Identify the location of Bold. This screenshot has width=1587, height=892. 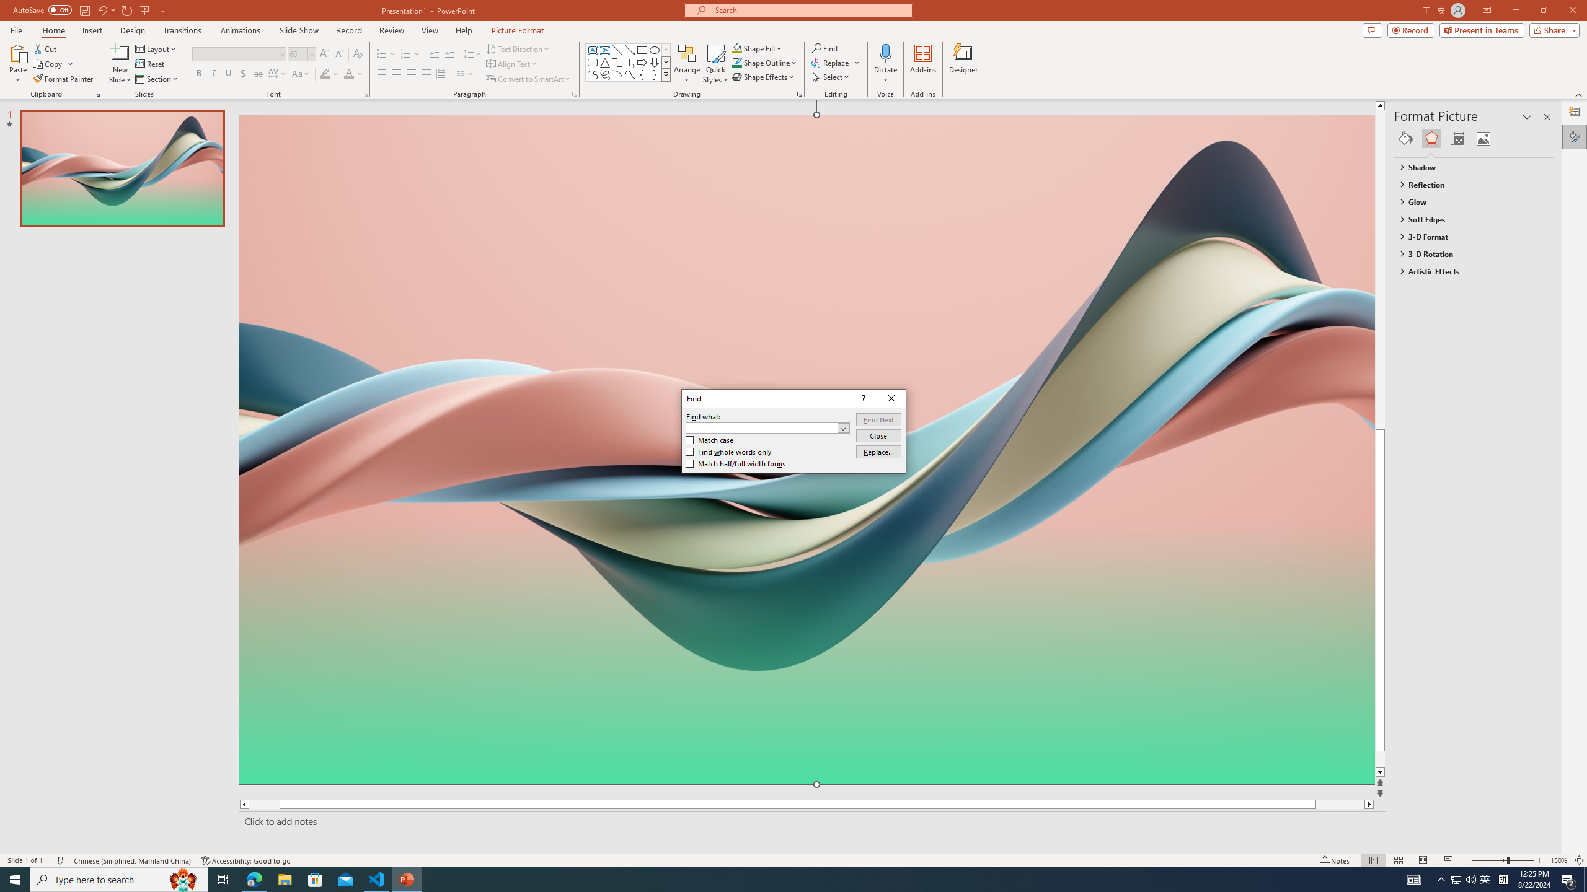
(198, 74).